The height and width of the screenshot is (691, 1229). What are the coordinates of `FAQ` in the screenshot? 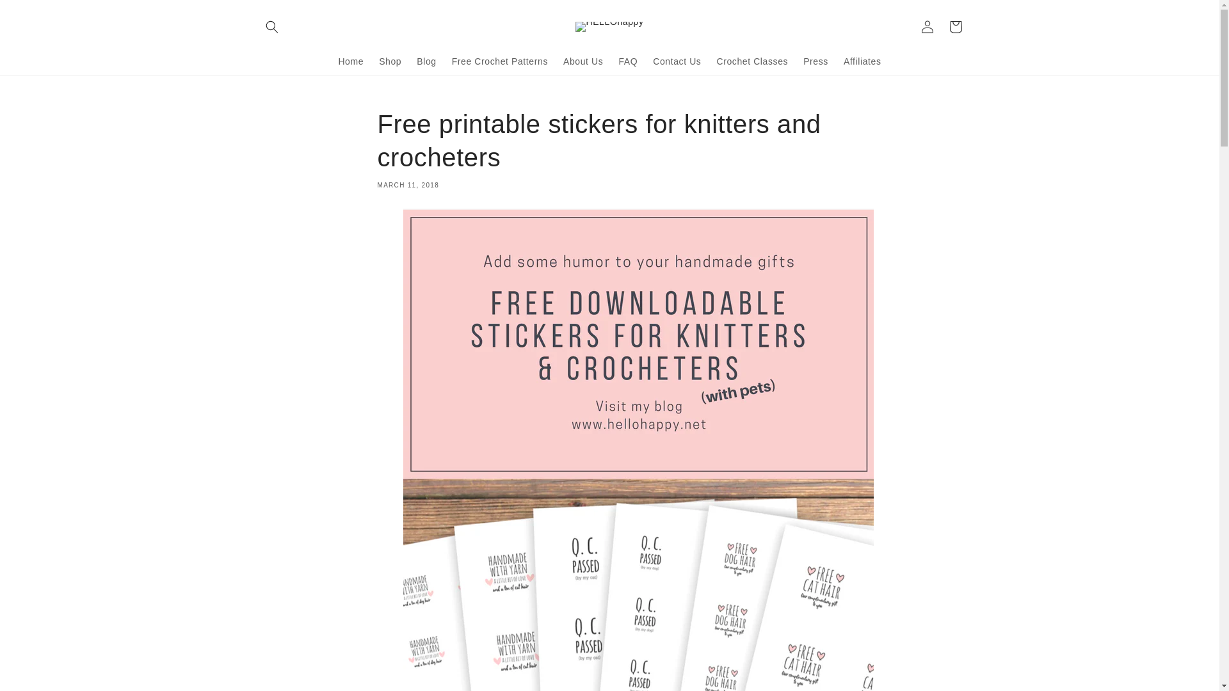 It's located at (628, 60).